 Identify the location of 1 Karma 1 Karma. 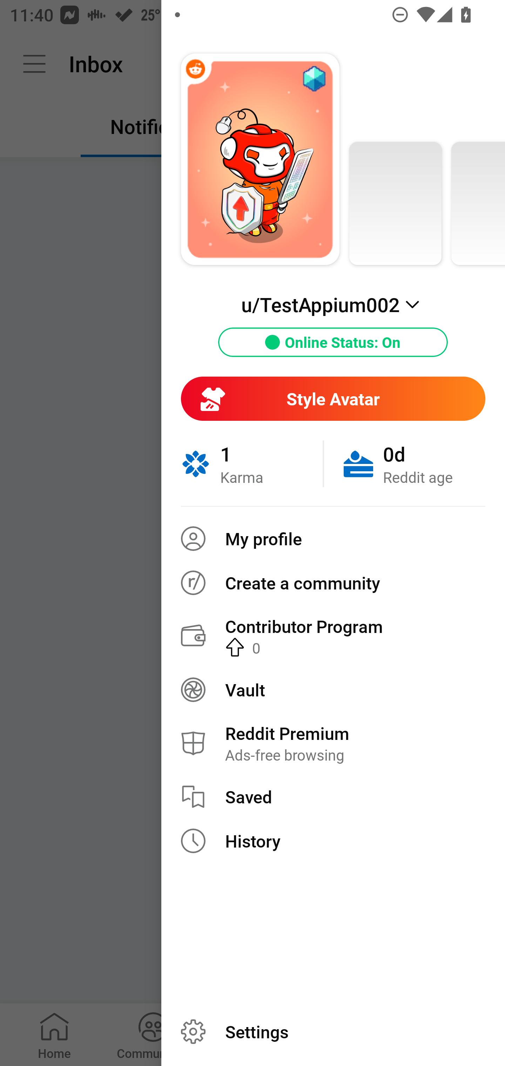
(252, 464).